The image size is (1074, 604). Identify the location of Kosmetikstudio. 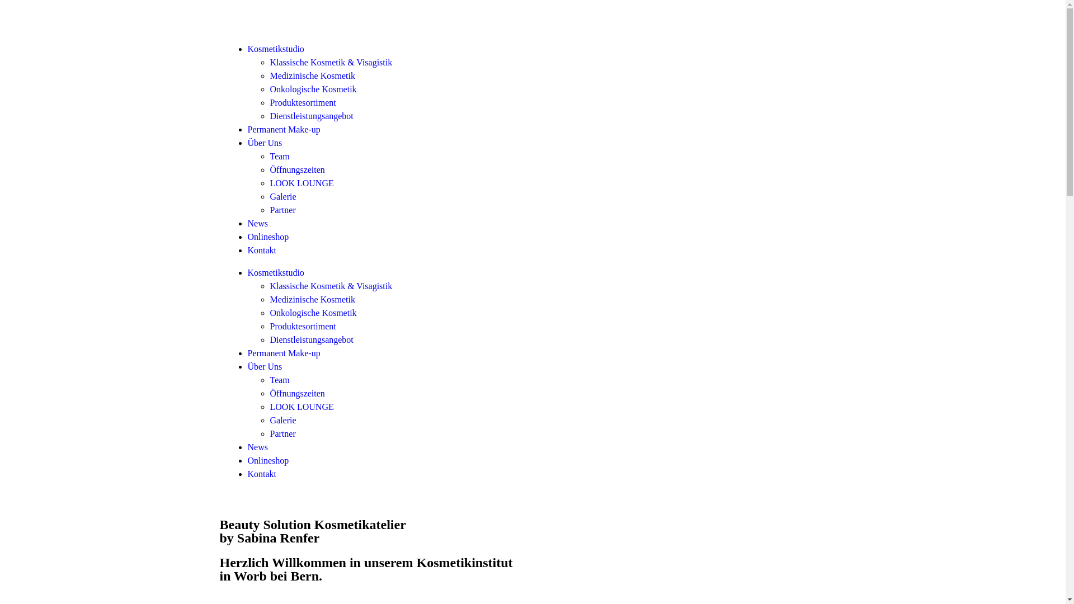
(275, 49).